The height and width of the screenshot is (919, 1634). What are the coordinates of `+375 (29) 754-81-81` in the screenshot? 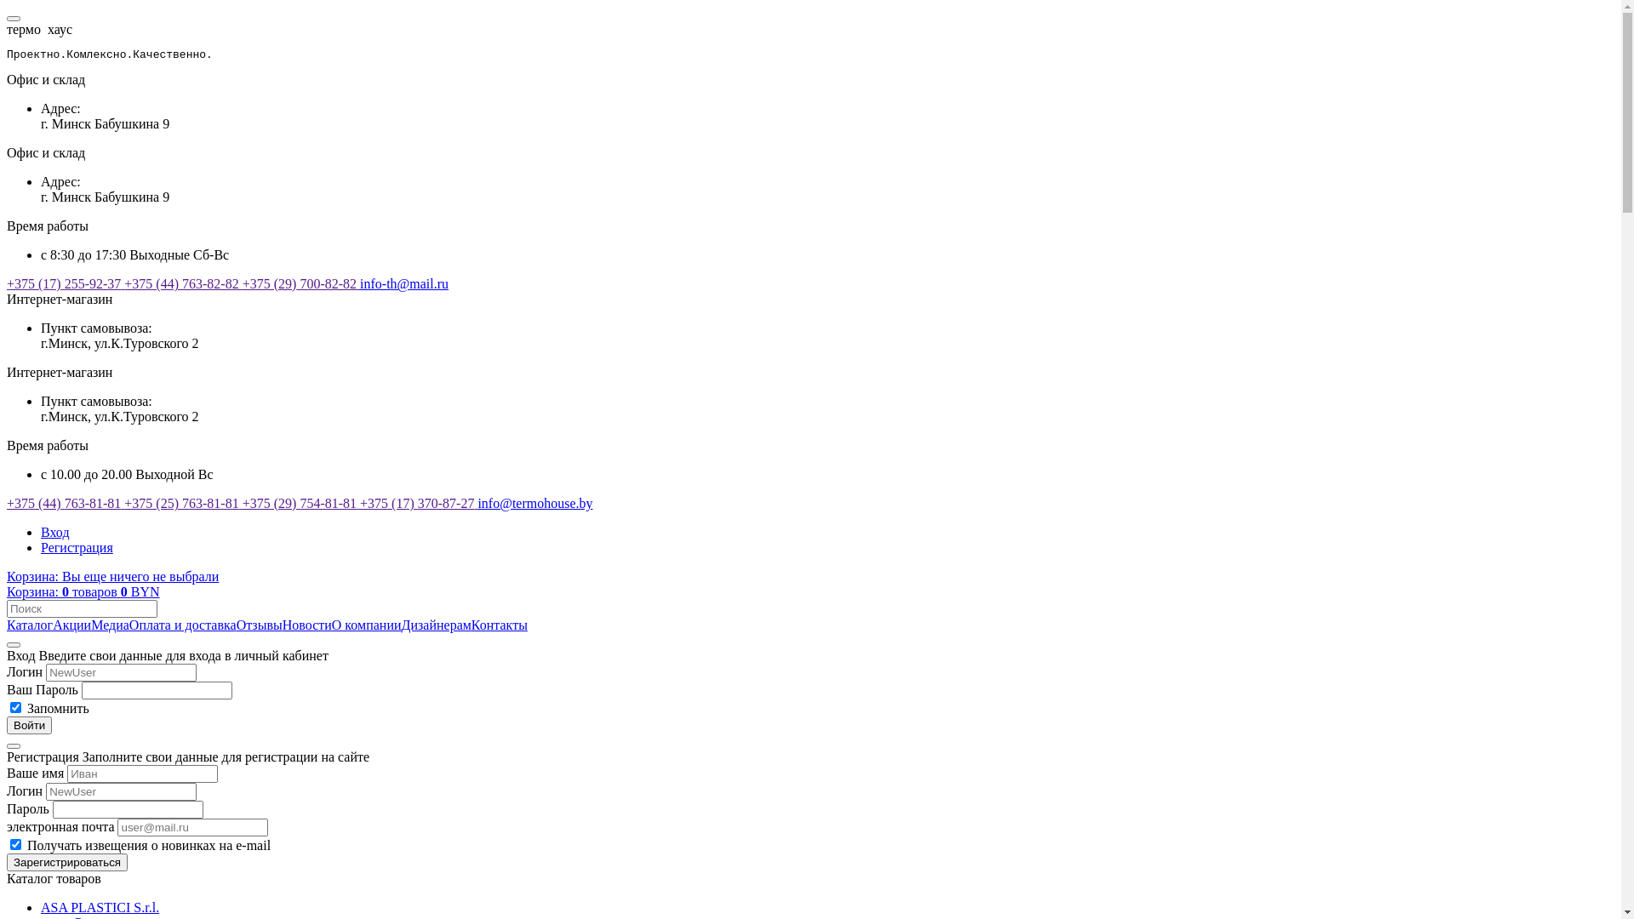 It's located at (301, 504).